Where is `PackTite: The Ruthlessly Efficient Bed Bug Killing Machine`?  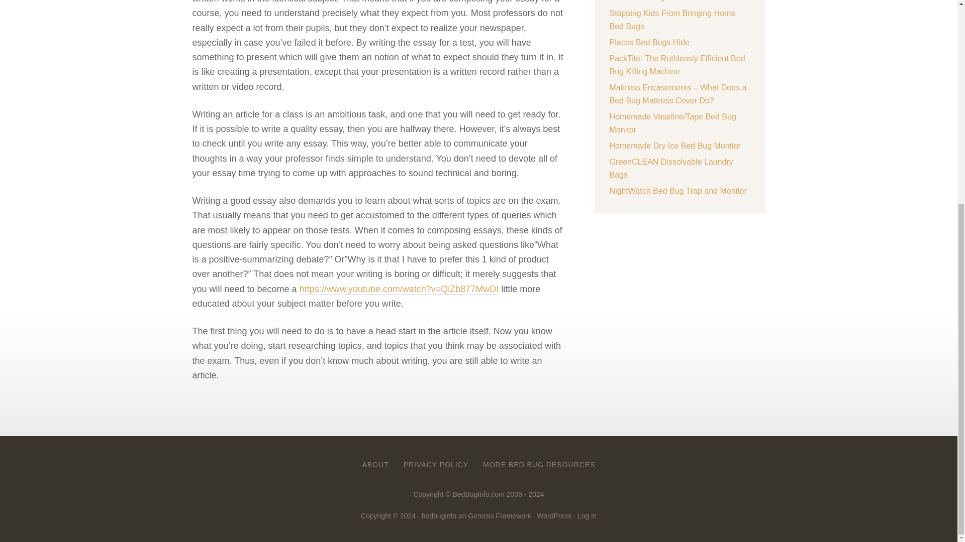
PackTite: The Ruthlessly Efficient Bed Bug Killing Machine is located at coordinates (677, 65).